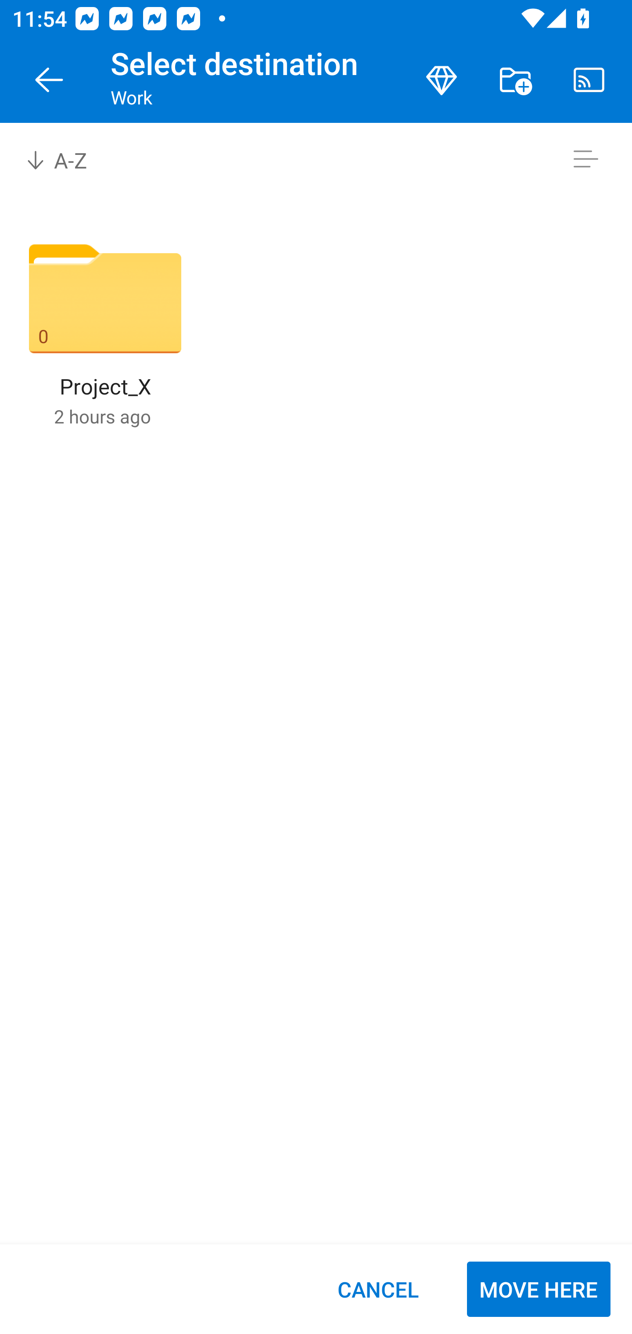 The width and height of the screenshot is (632, 1334). I want to click on Navigate Up, so click(49, 80).